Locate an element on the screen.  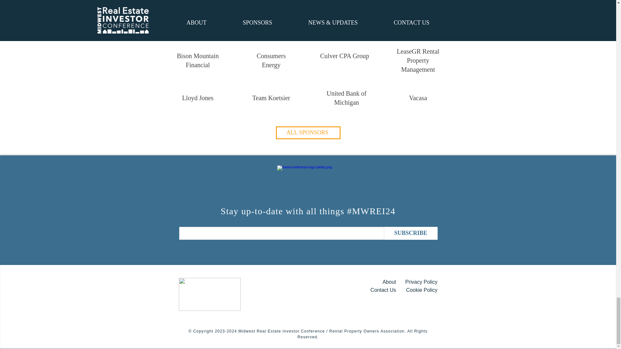
Consumers Energy is located at coordinates (271, 60).